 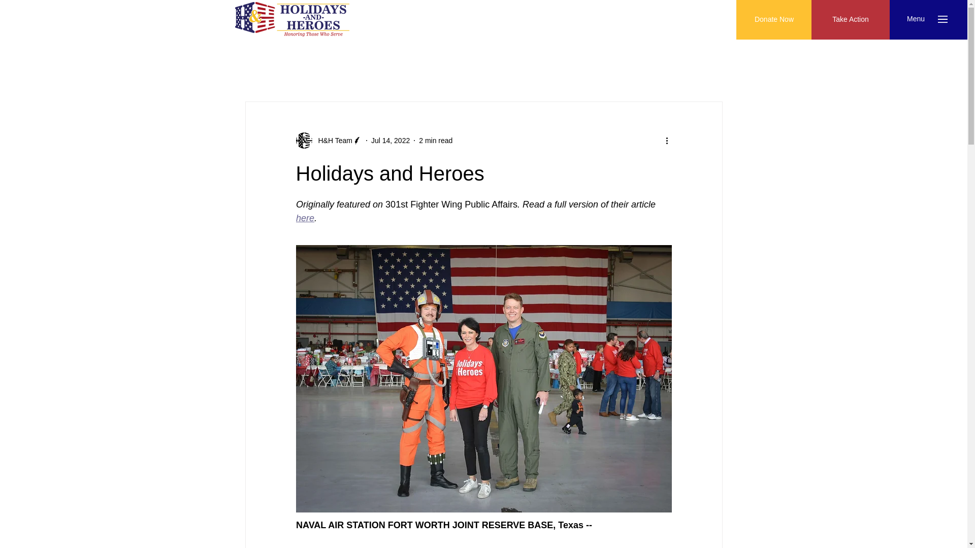 What do you see at coordinates (305, 218) in the screenshot?
I see `here` at bounding box center [305, 218].